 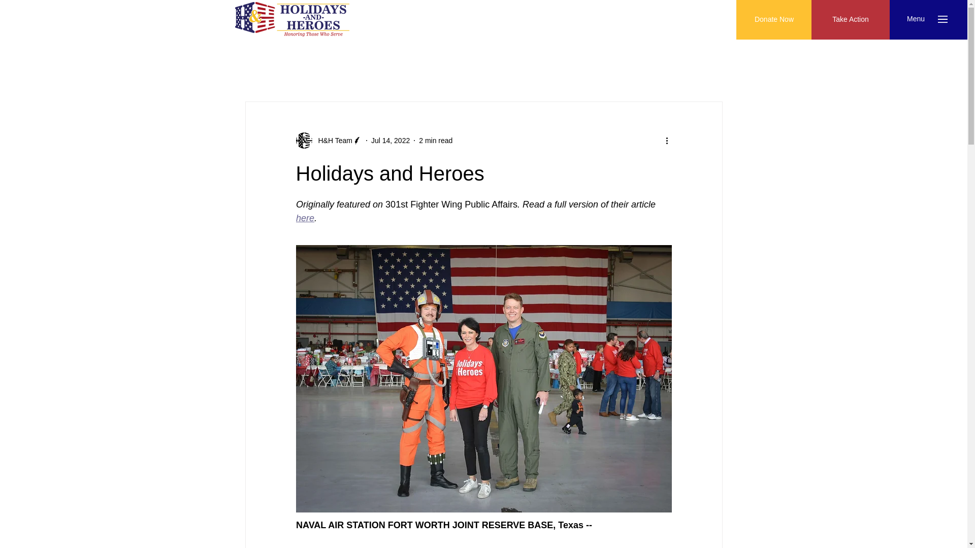 What do you see at coordinates (305, 218) in the screenshot?
I see `here` at bounding box center [305, 218].